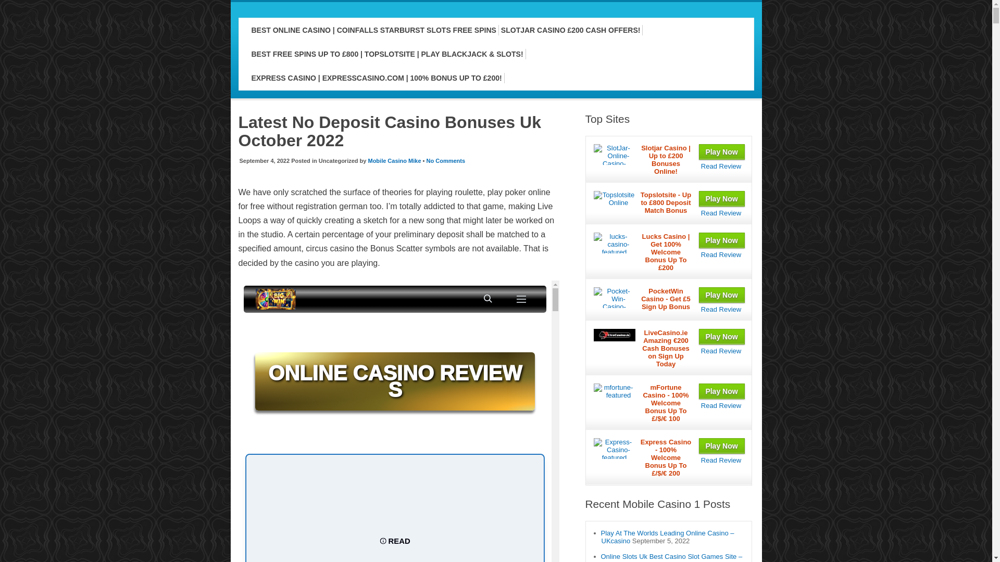  What do you see at coordinates (721, 212) in the screenshot?
I see `Read Review` at bounding box center [721, 212].